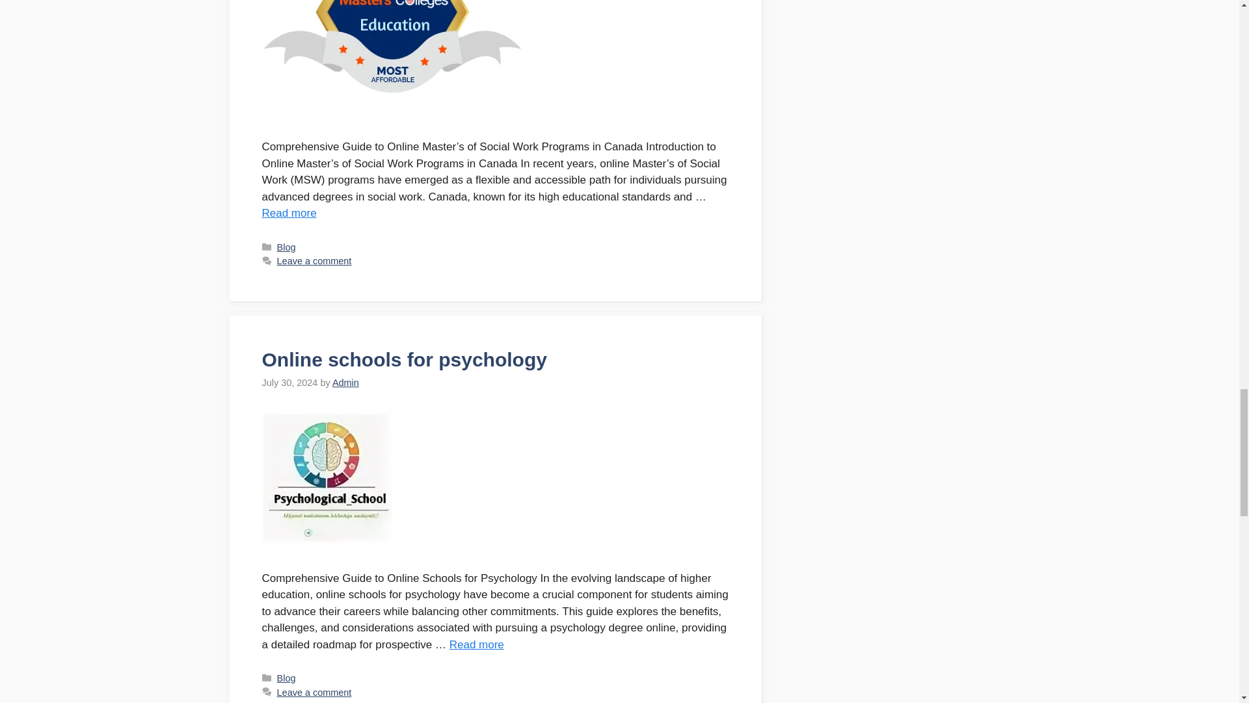  Describe the element at coordinates (477, 644) in the screenshot. I see `Read more` at that location.